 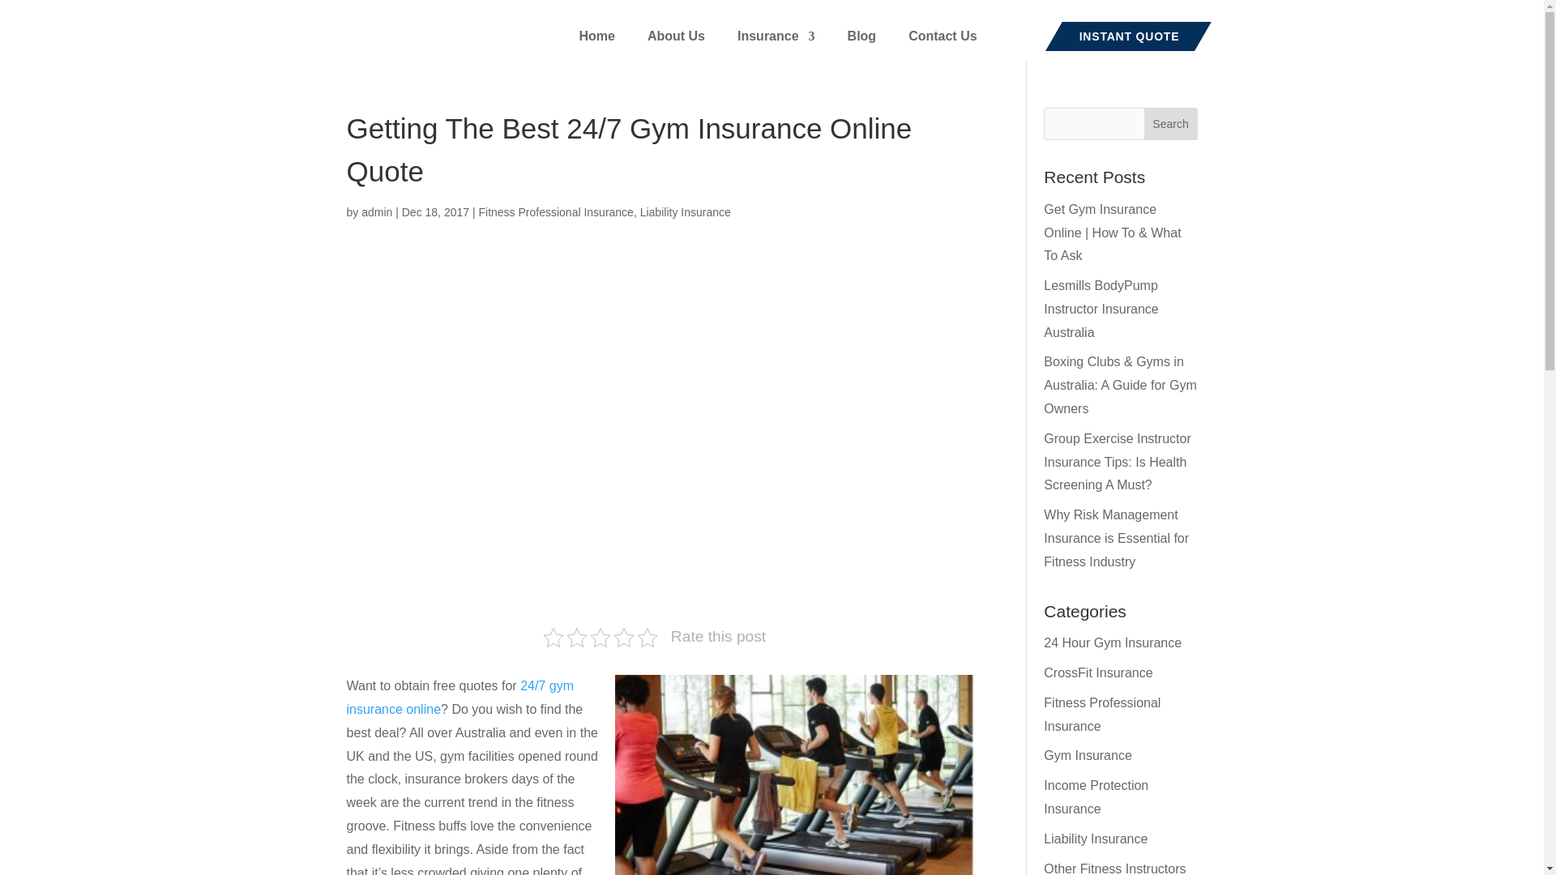 I want to click on Lesmills BodyPump Instructor Insurance Australia, so click(x=1101, y=309).